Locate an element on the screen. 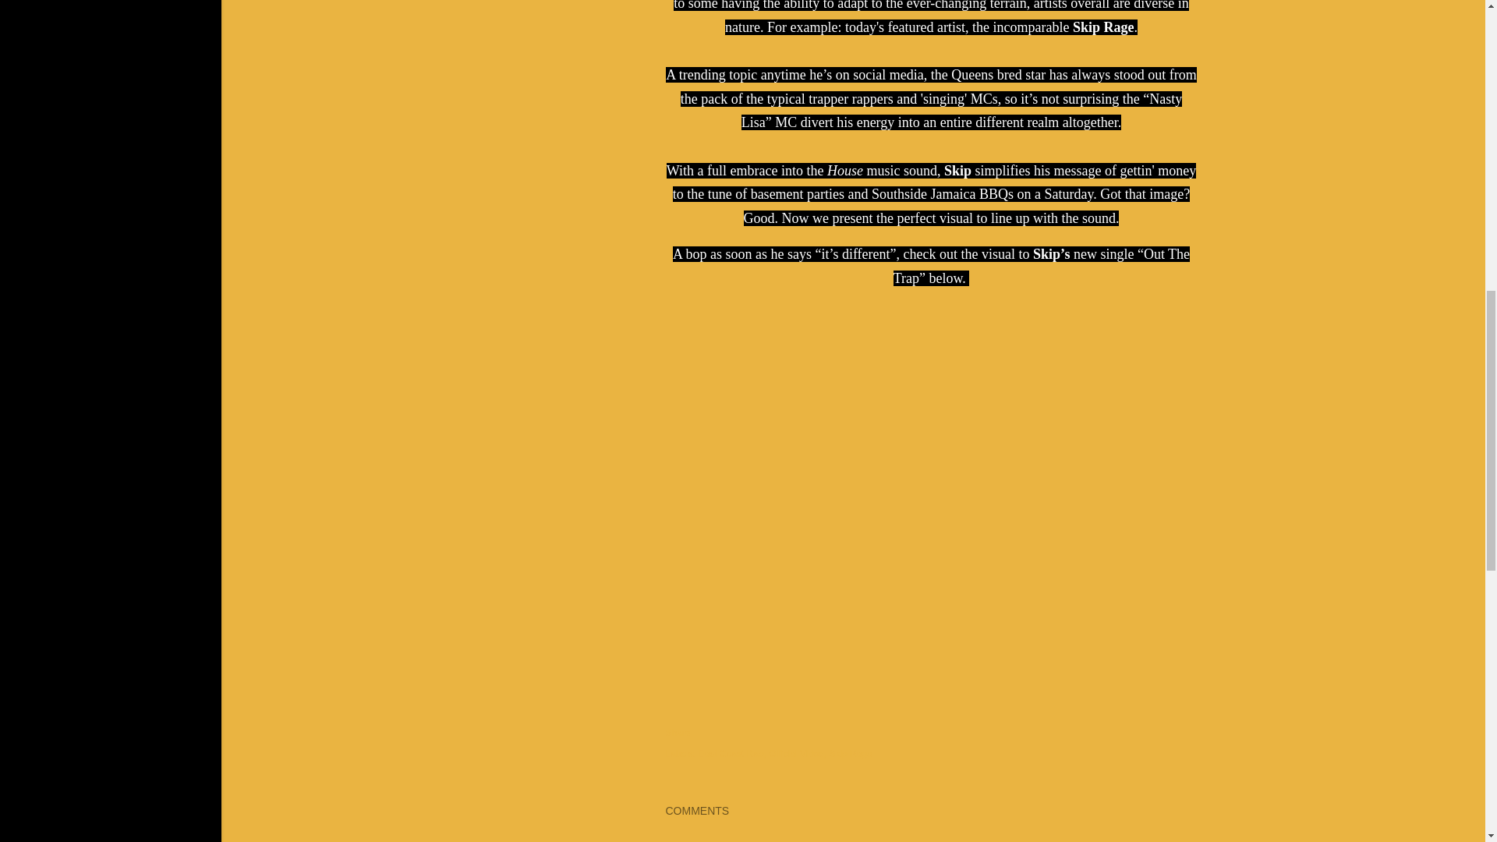  East Coast Rap is located at coordinates (733, 754).